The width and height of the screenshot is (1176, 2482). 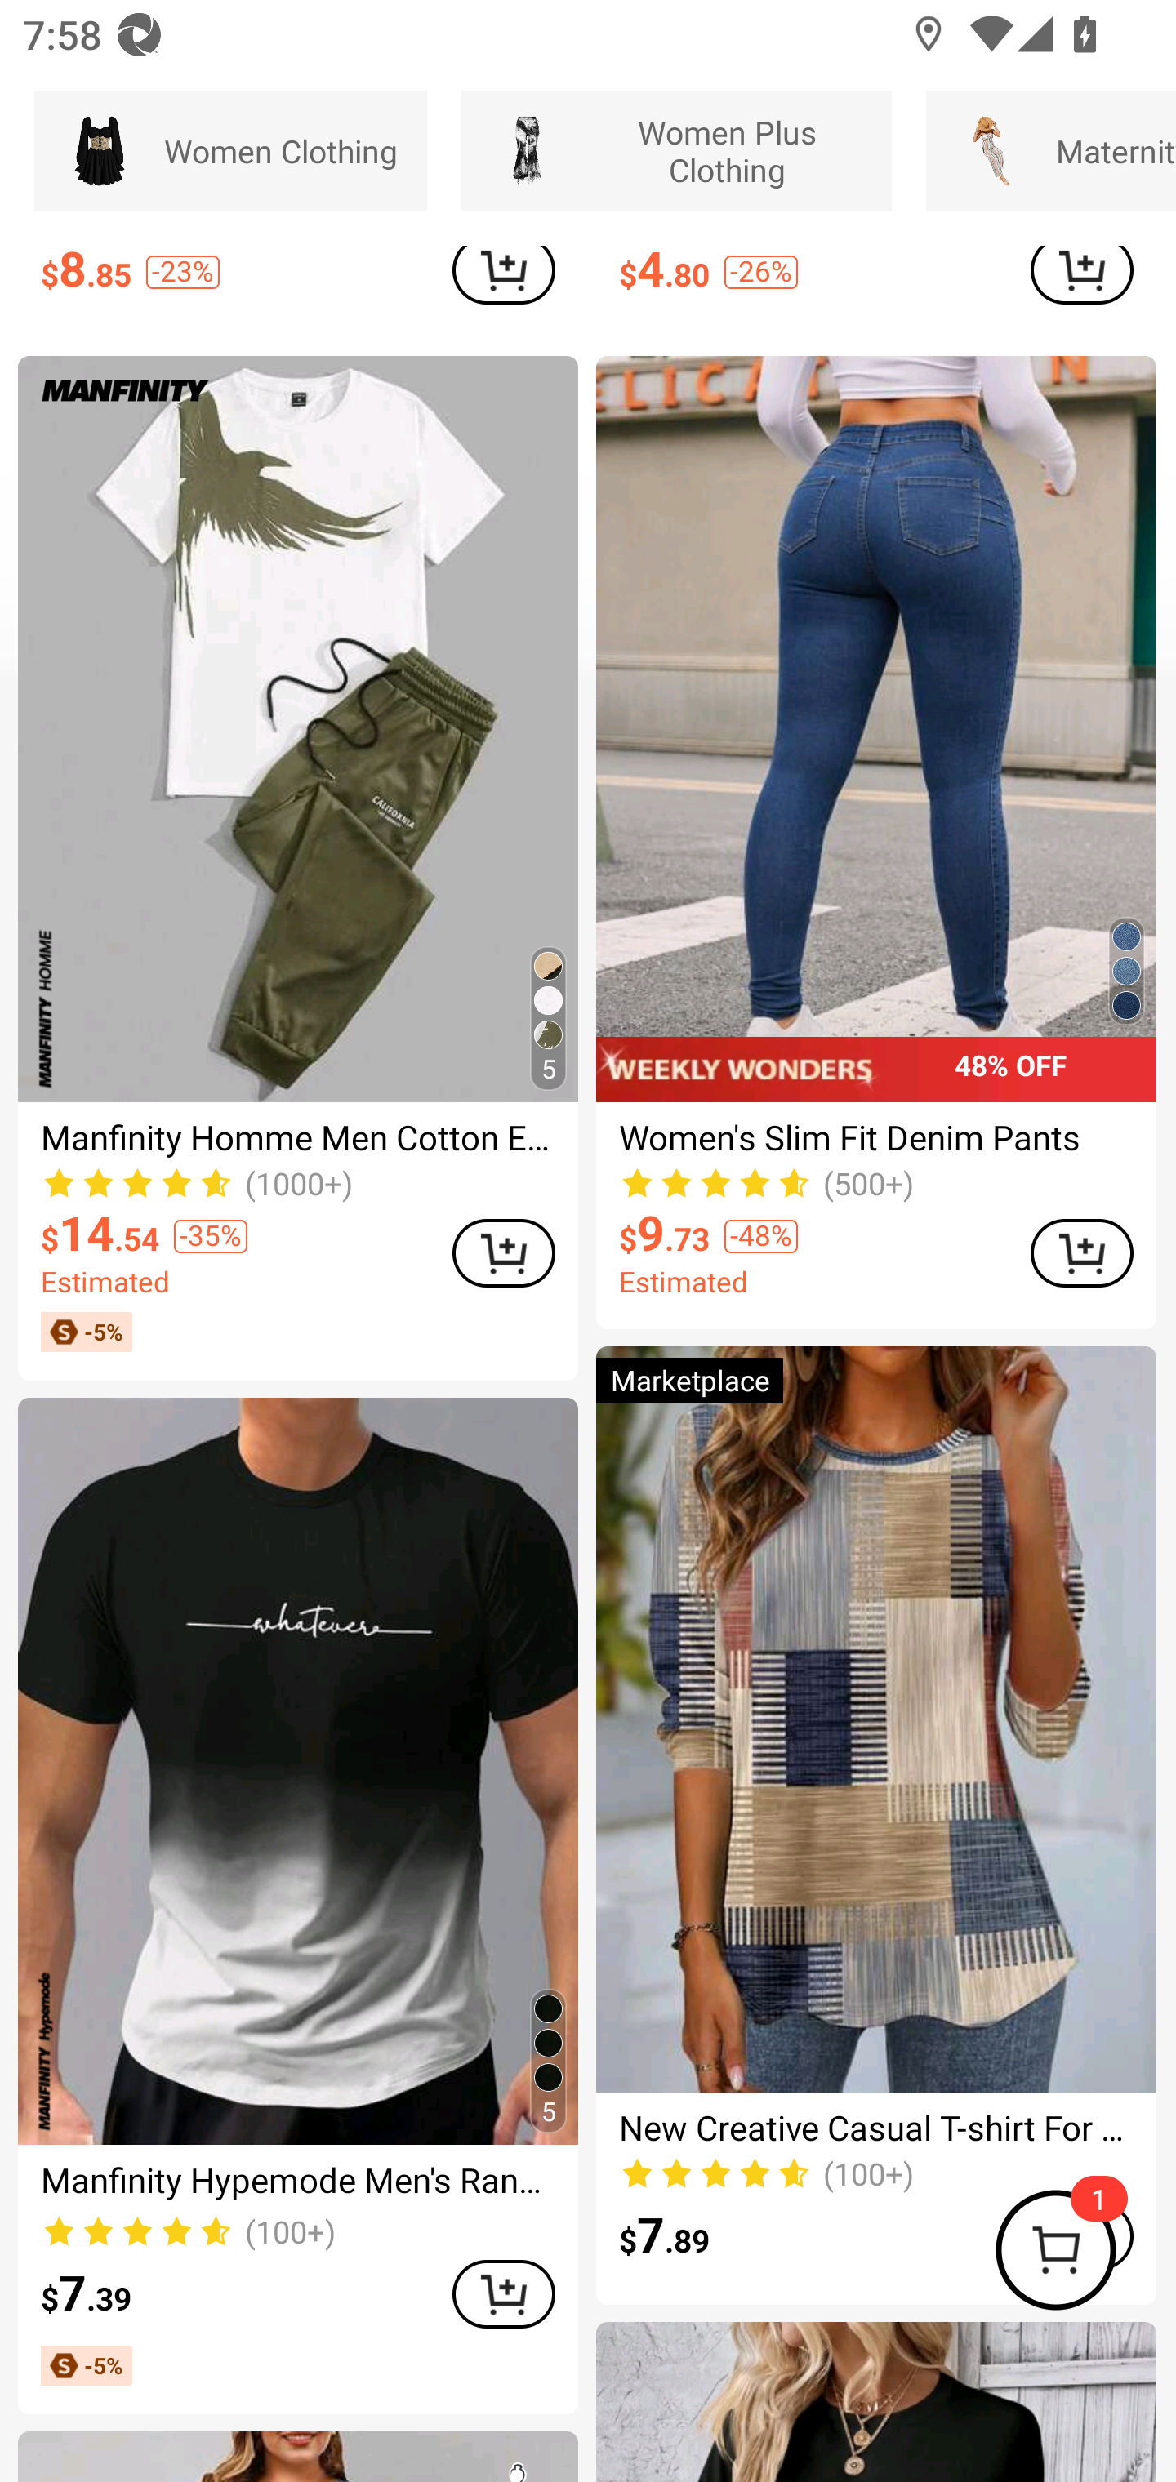 I want to click on Women Plus Clothing, so click(x=676, y=151).